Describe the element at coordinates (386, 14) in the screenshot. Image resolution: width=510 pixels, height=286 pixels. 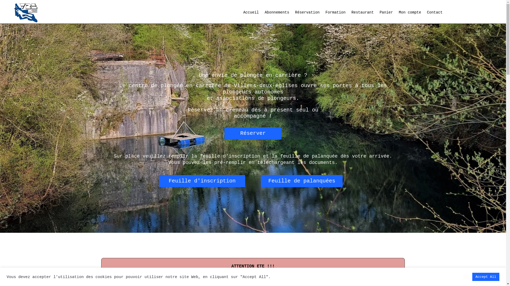
I see `Panier` at that location.